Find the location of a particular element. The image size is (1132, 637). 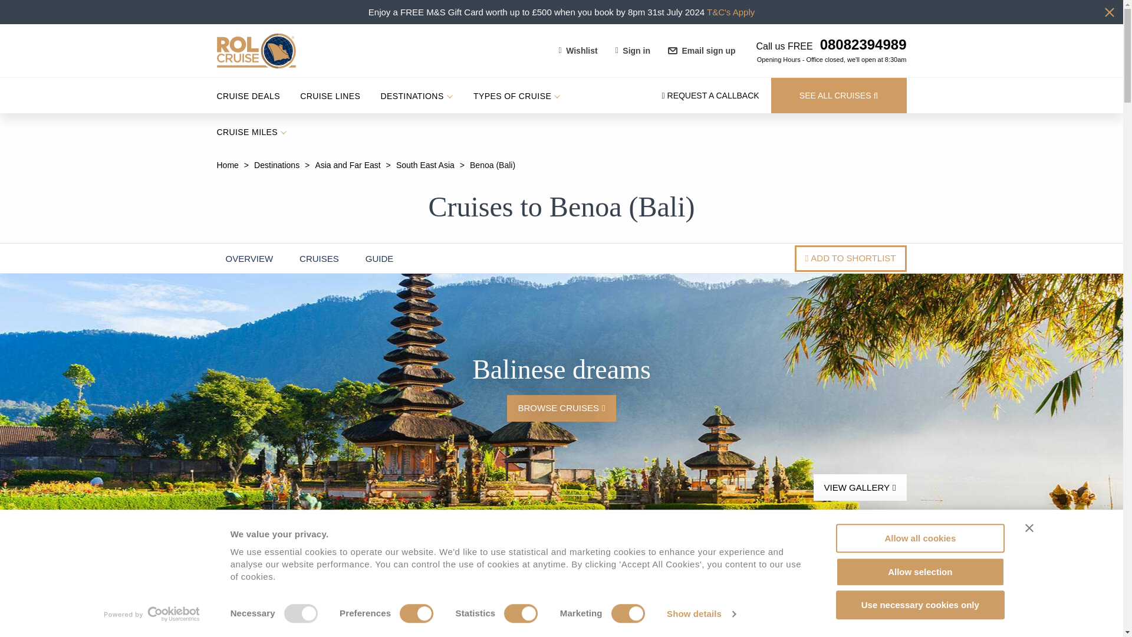

Show details is located at coordinates (700, 614).